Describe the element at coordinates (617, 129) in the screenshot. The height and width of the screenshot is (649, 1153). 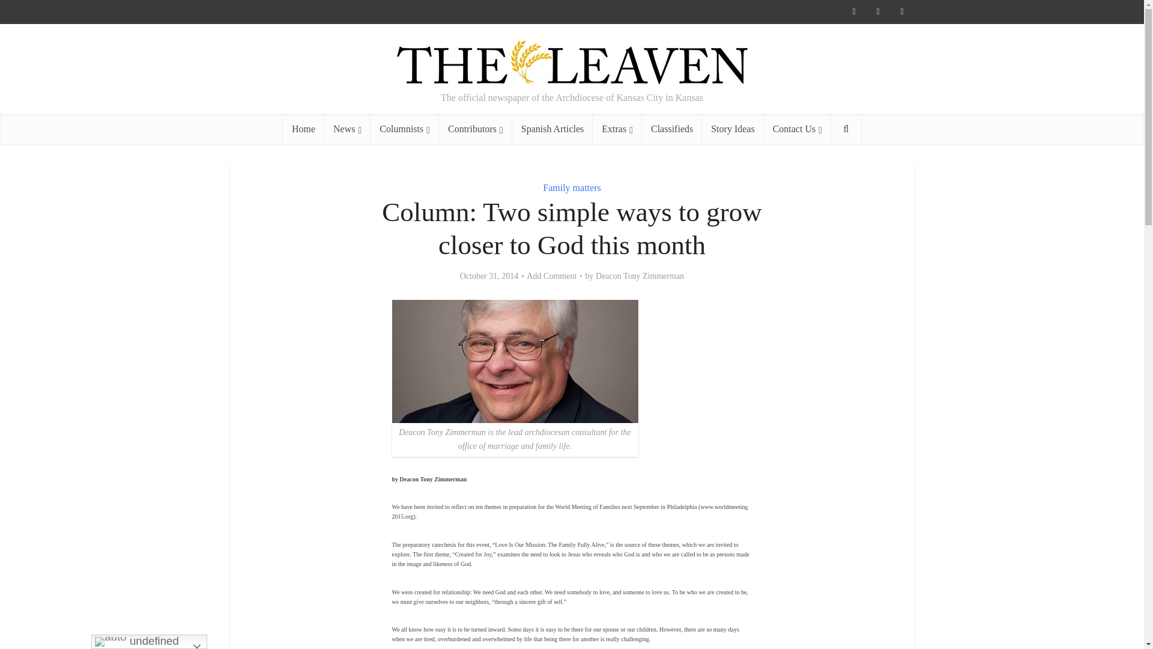
I see `Extras` at that location.